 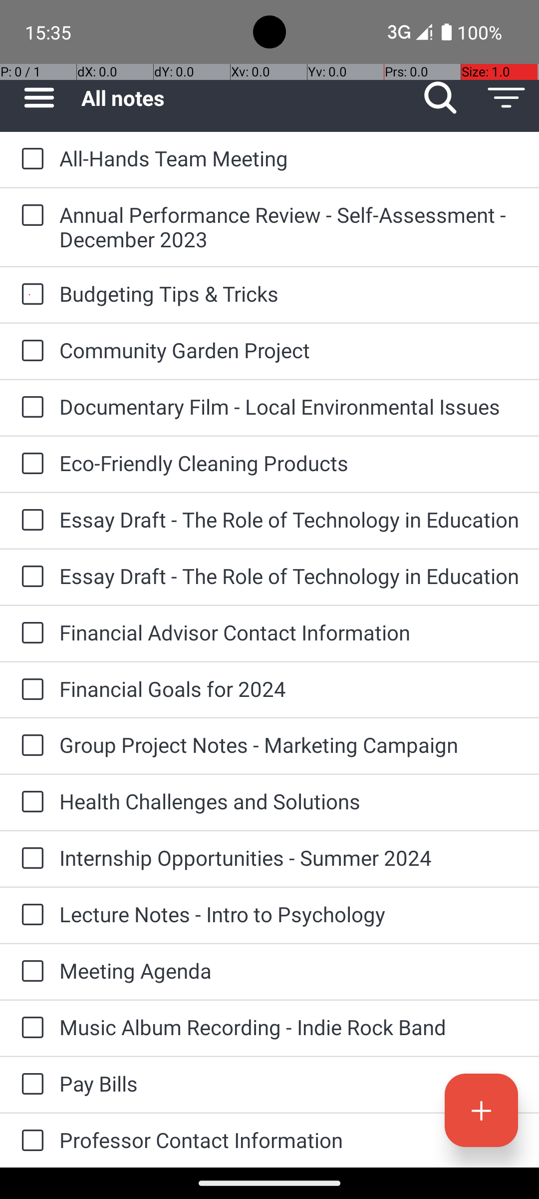 What do you see at coordinates (289, 688) in the screenshot?
I see `Financial Goals for 2024` at bounding box center [289, 688].